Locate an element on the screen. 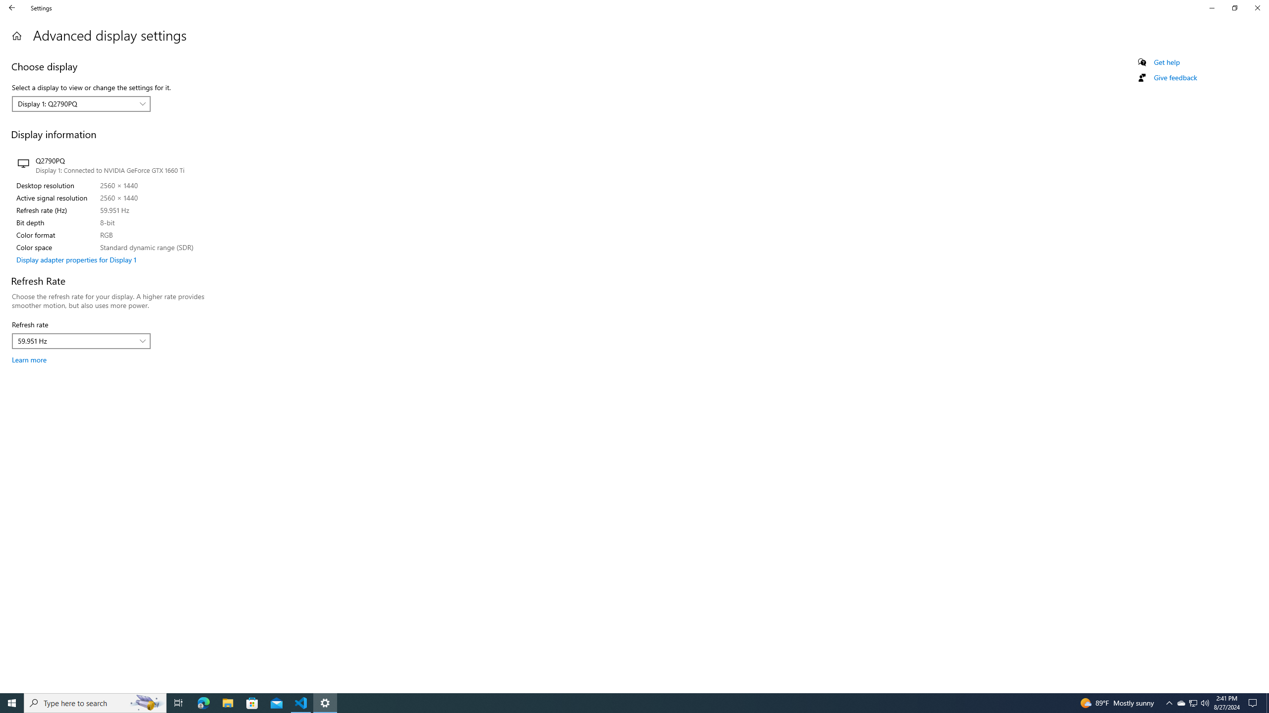 Image resolution: width=1269 pixels, height=713 pixels. File Explorer is located at coordinates (228, 703).